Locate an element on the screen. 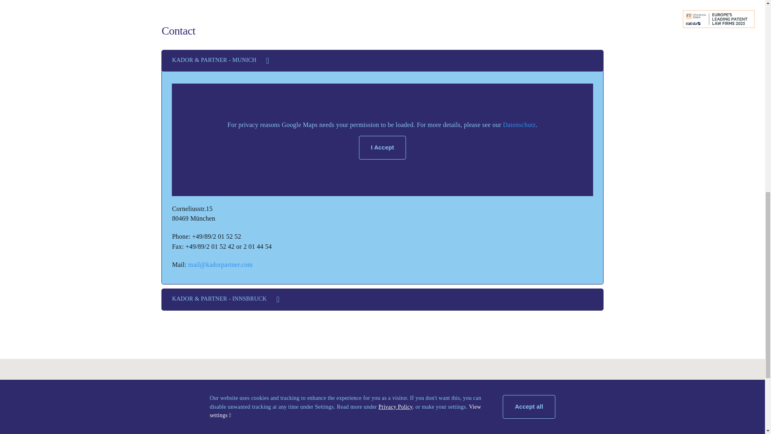 This screenshot has height=434, width=771. Datenschutz is located at coordinates (519, 125).